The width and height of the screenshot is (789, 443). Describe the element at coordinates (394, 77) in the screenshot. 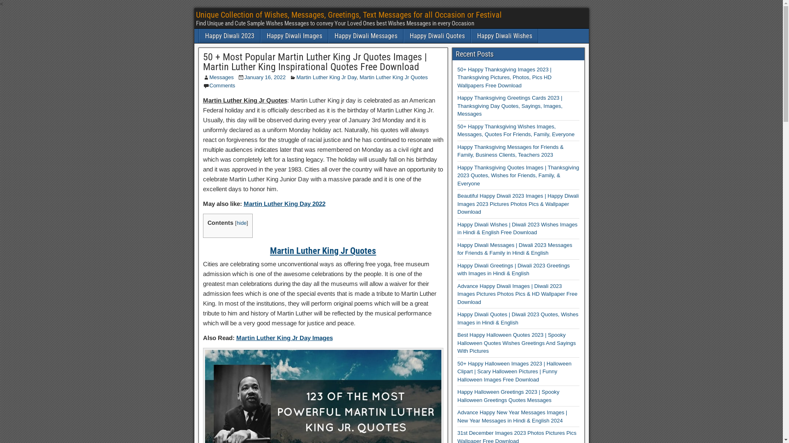

I see `Martin Luther King Jr Quotes` at that location.